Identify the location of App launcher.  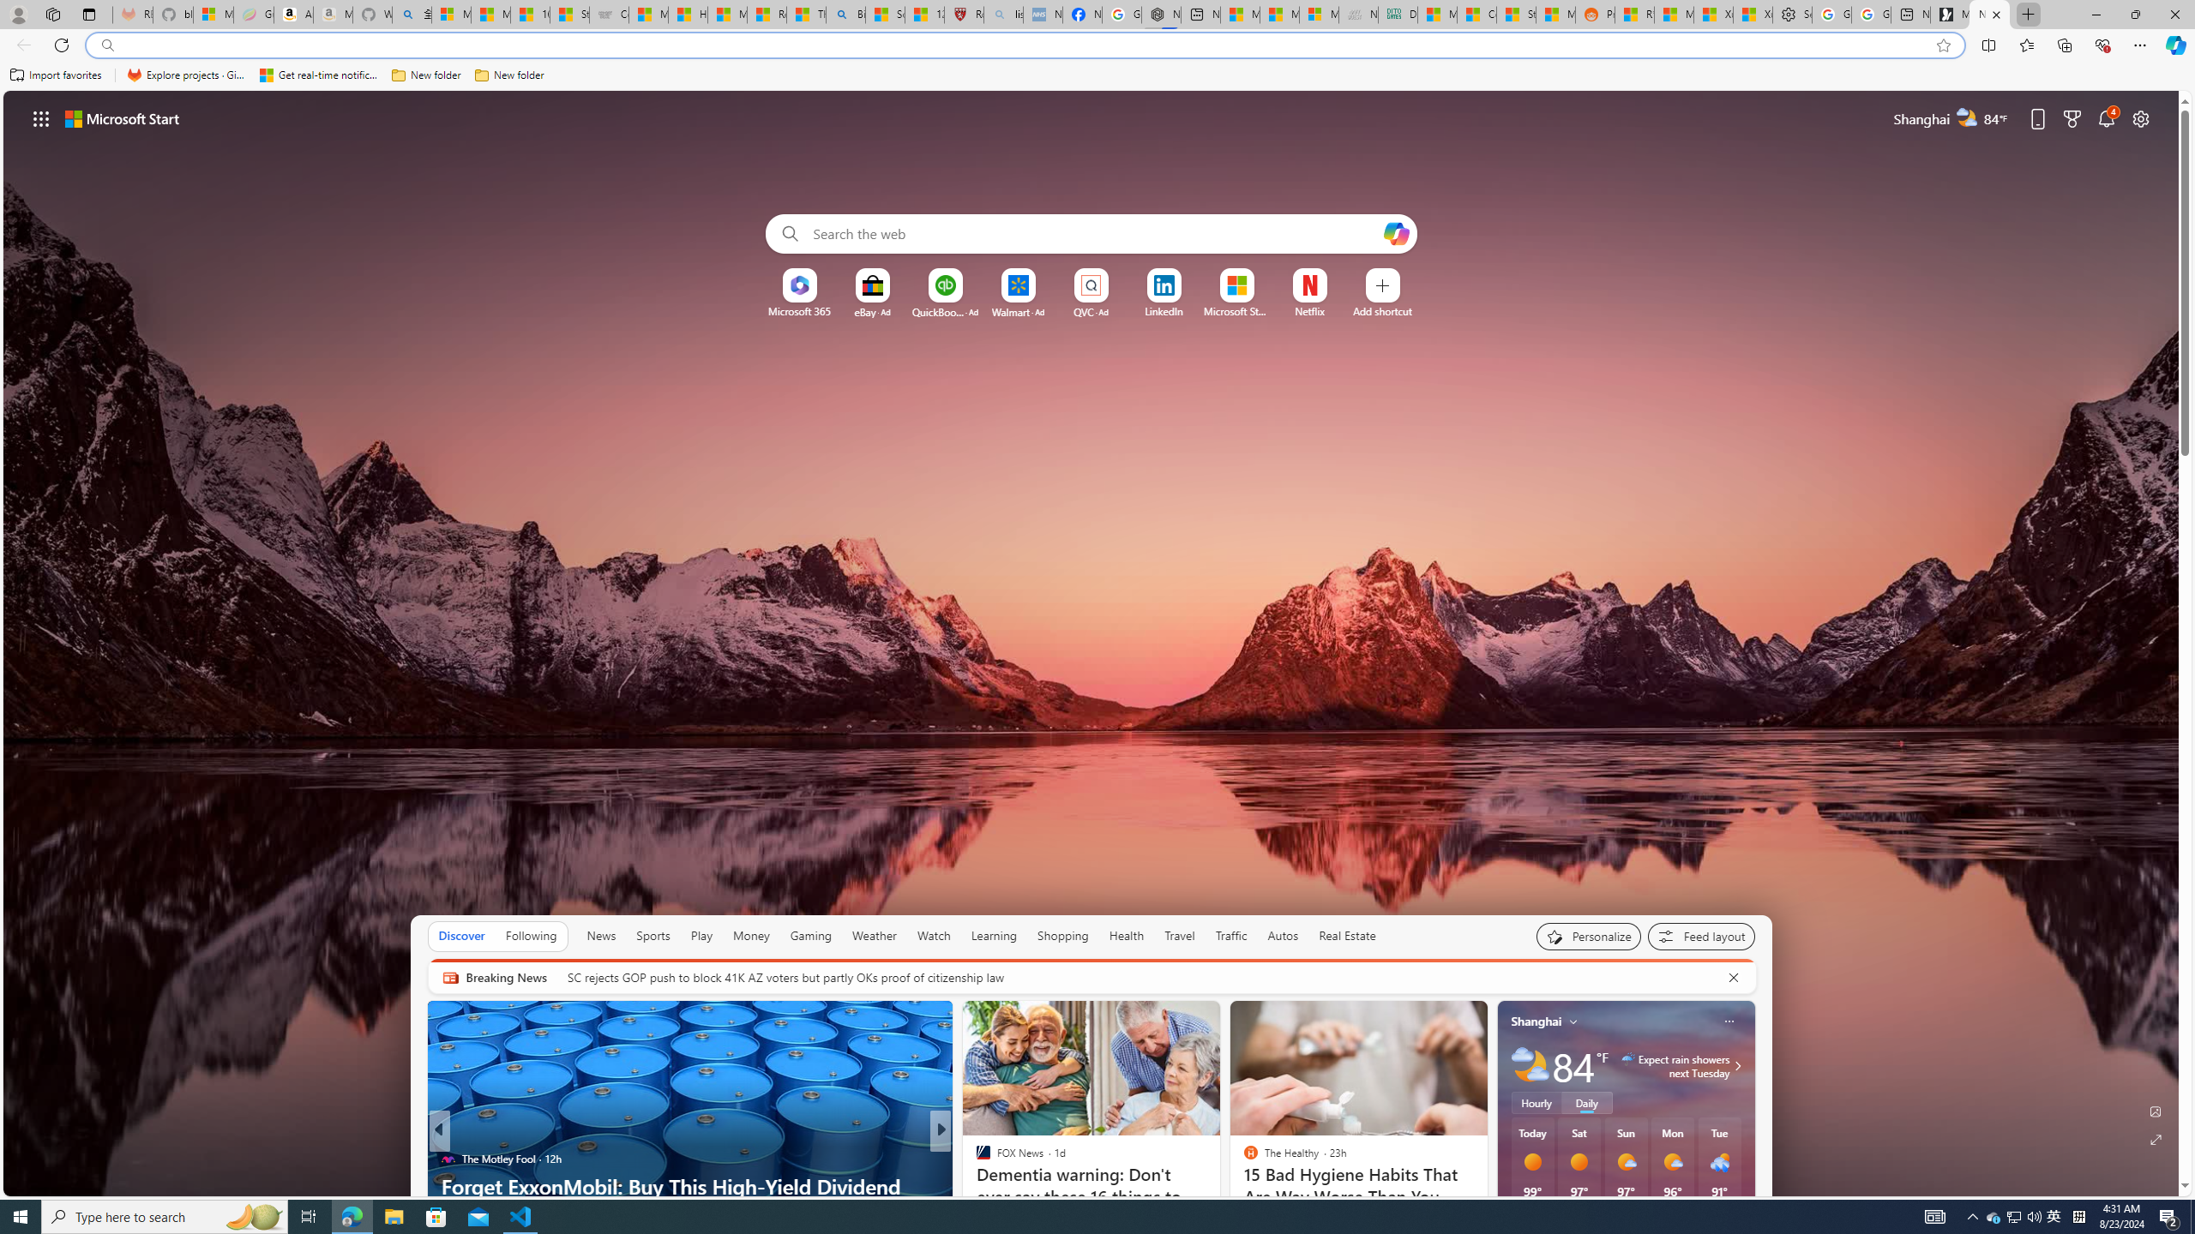
(41, 118).